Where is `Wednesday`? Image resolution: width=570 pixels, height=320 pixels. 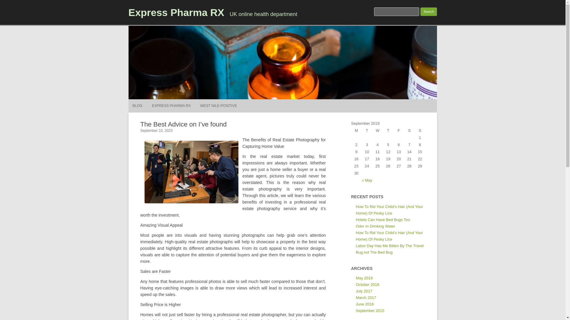
Wednesday is located at coordinates (378, 130).